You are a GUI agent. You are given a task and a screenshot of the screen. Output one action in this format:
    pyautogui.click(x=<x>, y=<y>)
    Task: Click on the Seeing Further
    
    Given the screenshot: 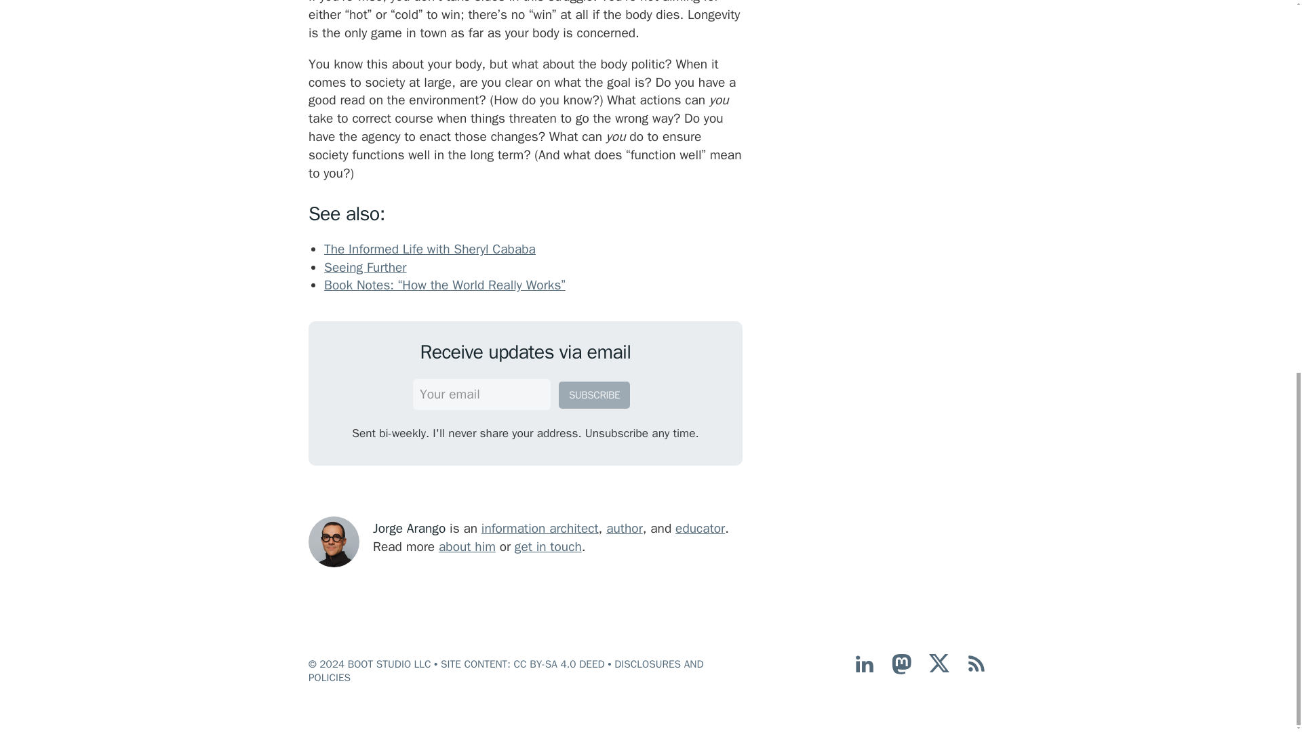 What is the action you would take?
    pyautogui.click(x=365, y=268)
    